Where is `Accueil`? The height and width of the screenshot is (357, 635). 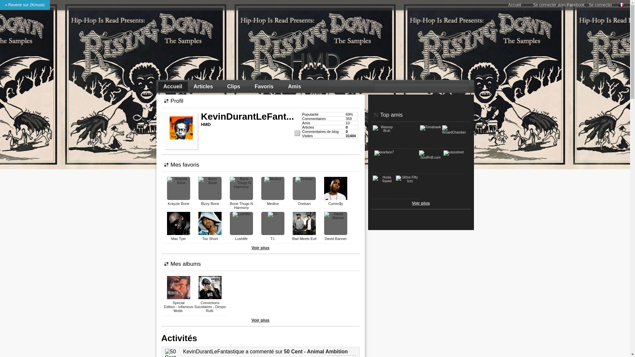
Accueil is located at coordinates (173, 87).